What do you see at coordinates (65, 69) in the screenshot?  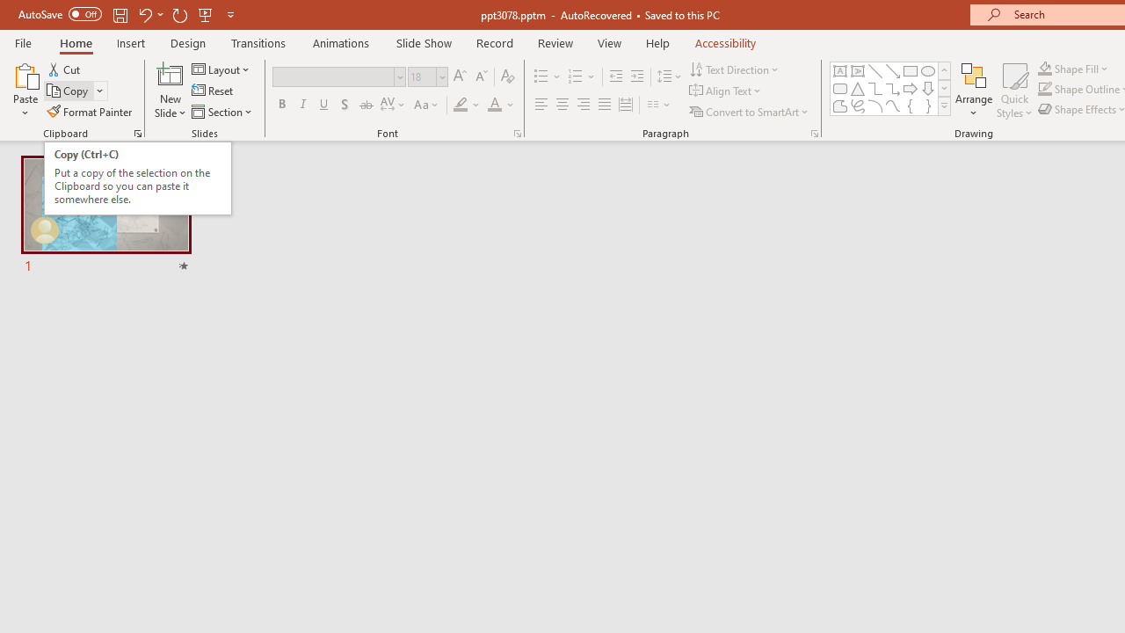 I see `Cut` at bounding box center [65, 69].